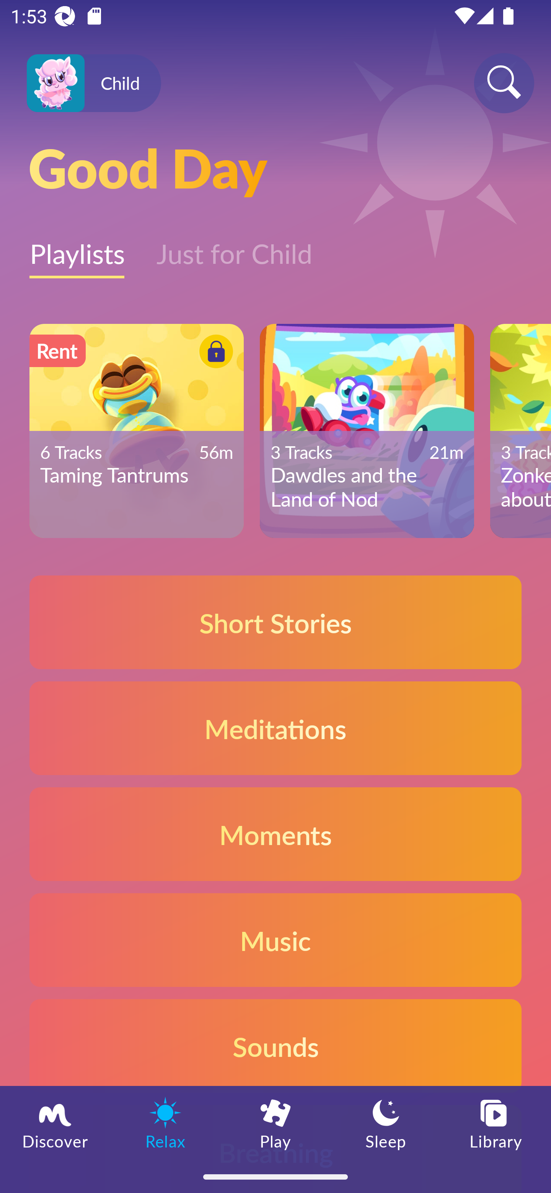 The image size is (551, 1193). What do you see at coordinates (275, 1045) in the screenshot?
I see `Sounds` at bounding box center [275, 1045].